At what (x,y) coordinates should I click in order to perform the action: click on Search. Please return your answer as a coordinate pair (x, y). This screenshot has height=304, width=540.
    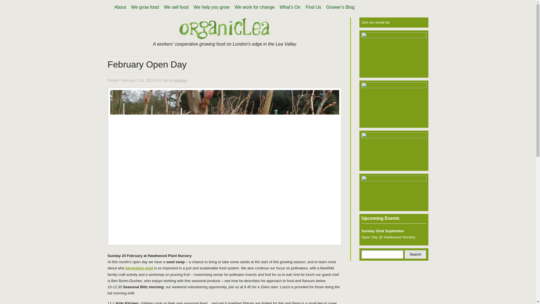
    Looking at the image, I should click on (415, 254).